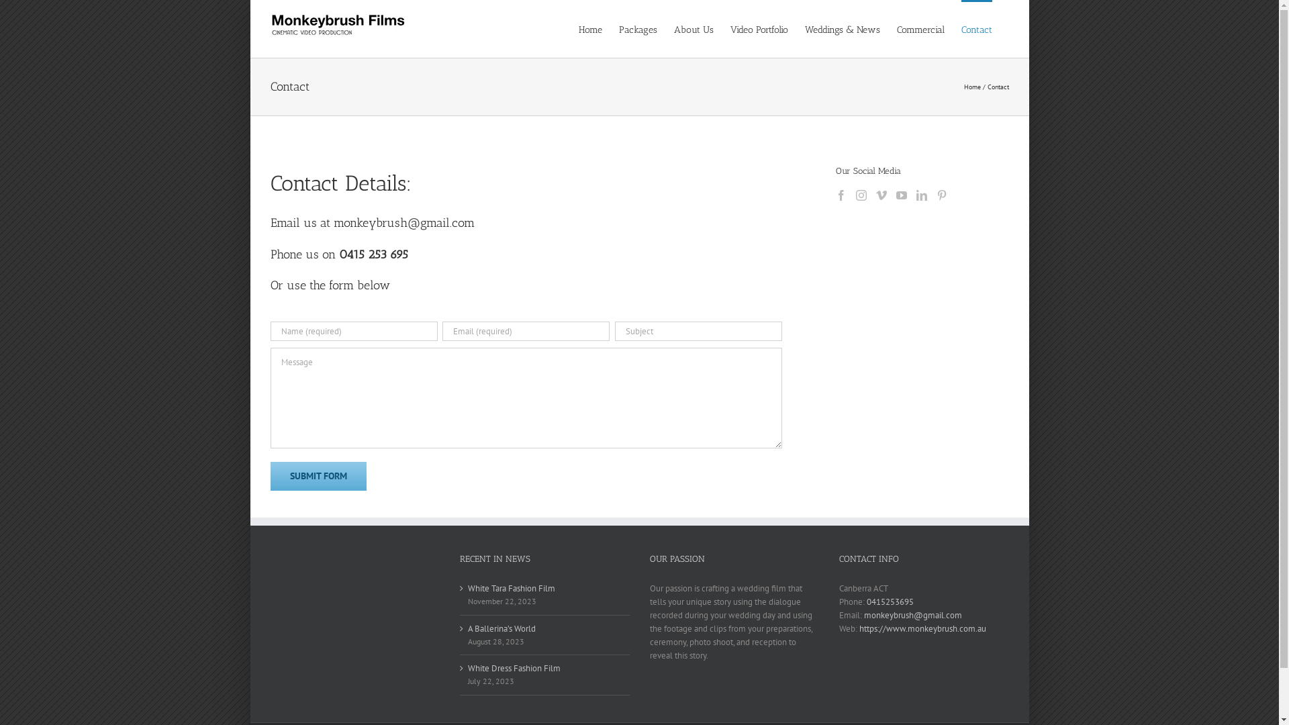 Image resolution: width=1289 pixels, height=725 pixels. I want to click on https://www.monkeybrush.com.au, so click(922, 628).